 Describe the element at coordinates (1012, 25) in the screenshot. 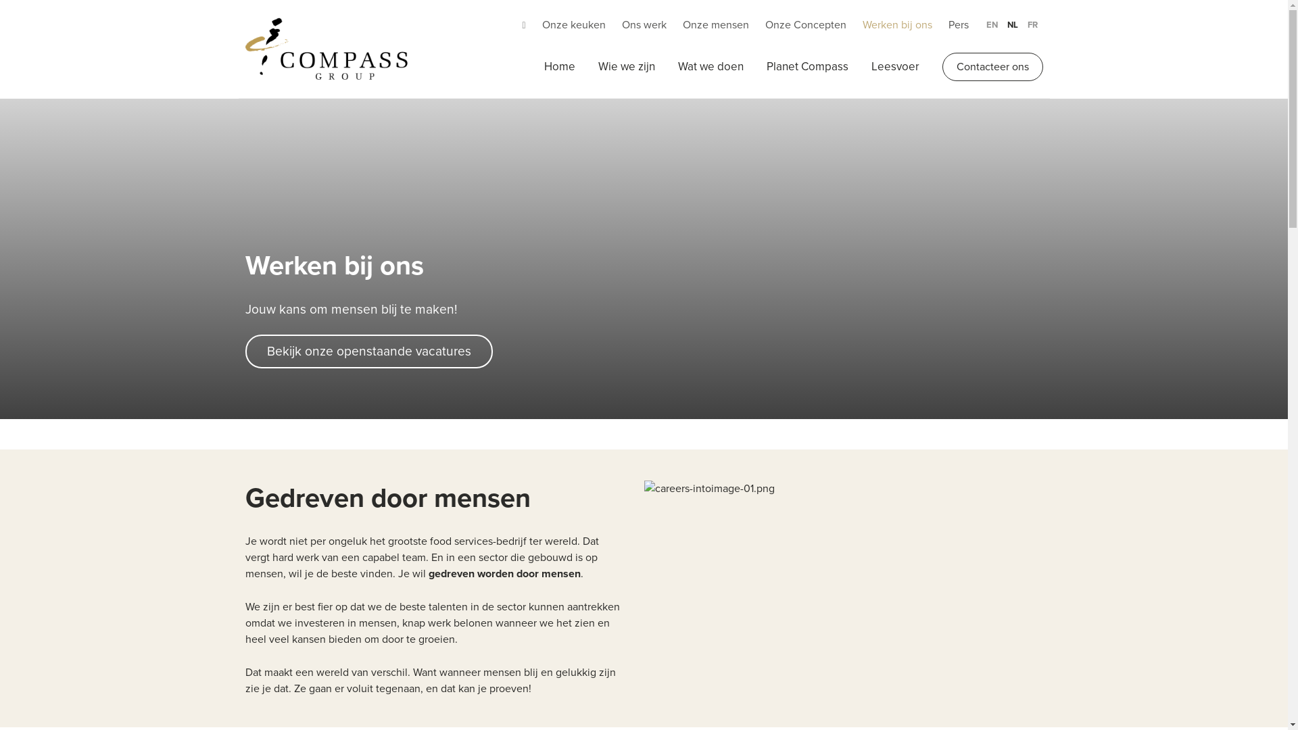

I see `NL` at that location.